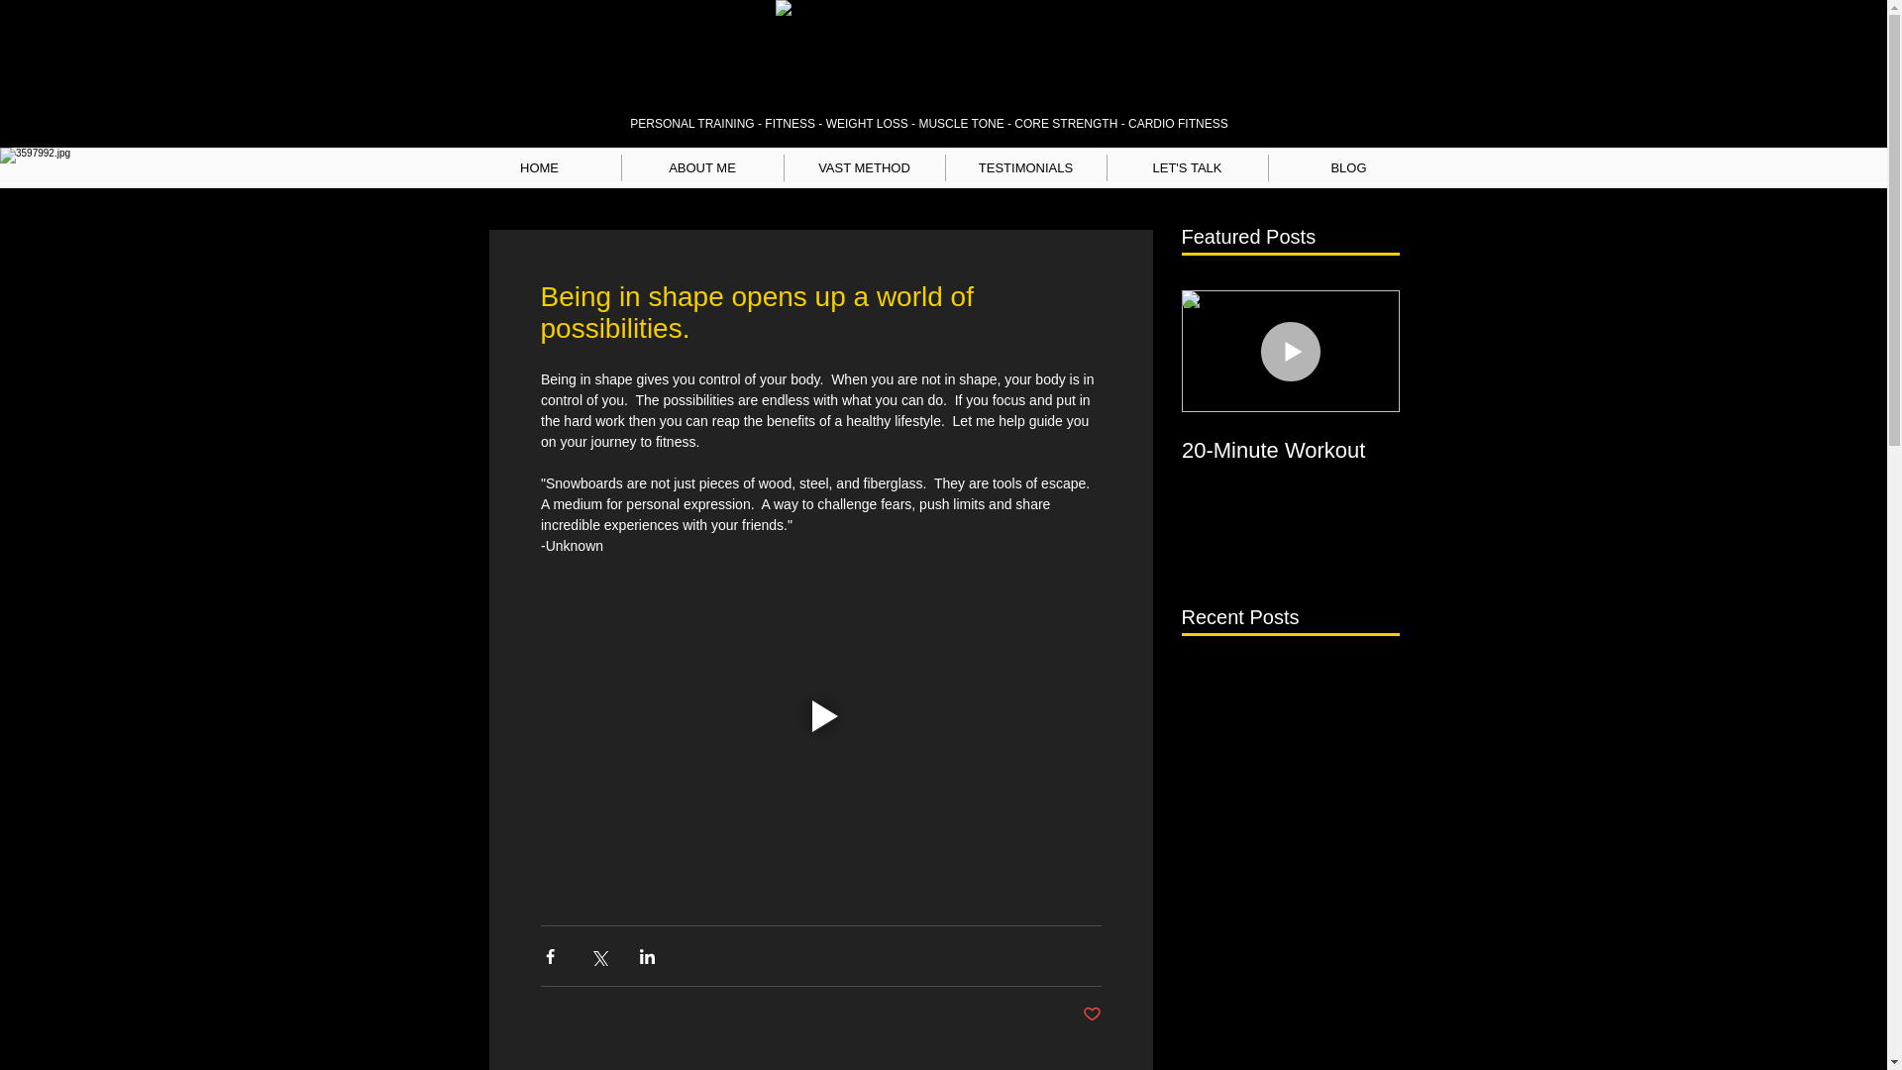 This screenshot has width=1902, height=1070. I want to click on BLOG, so click(1347, 166).